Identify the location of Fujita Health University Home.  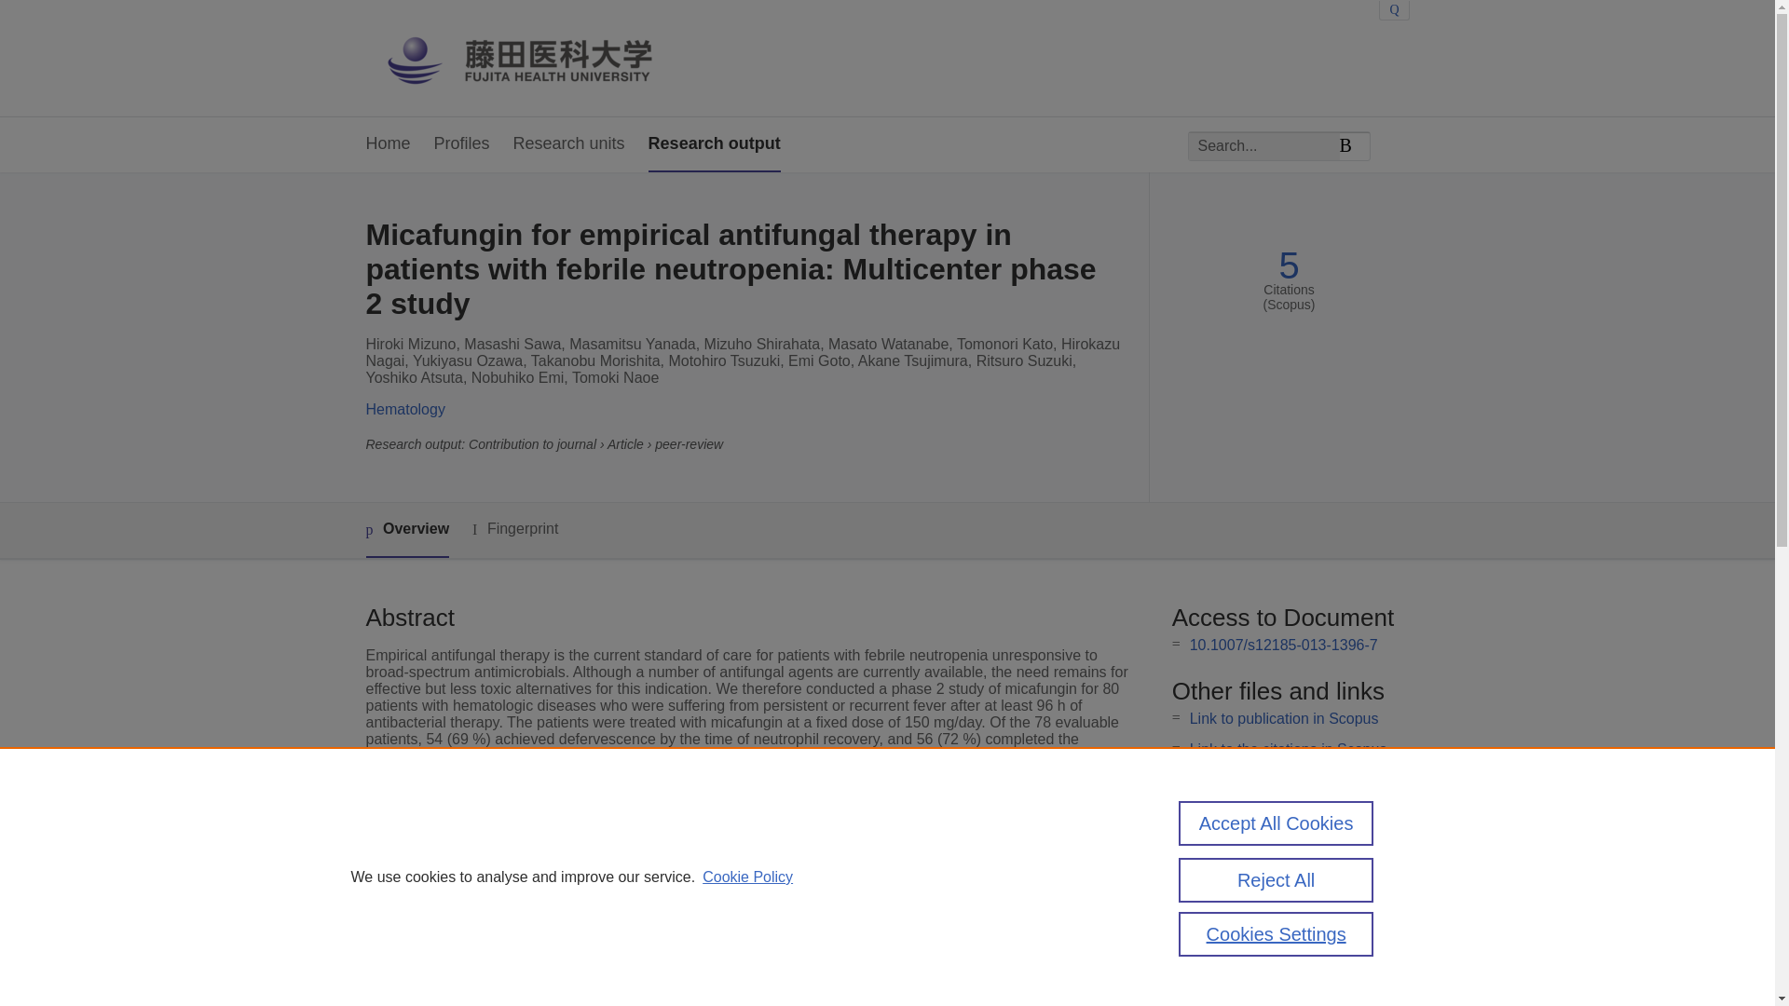
(537, 58).